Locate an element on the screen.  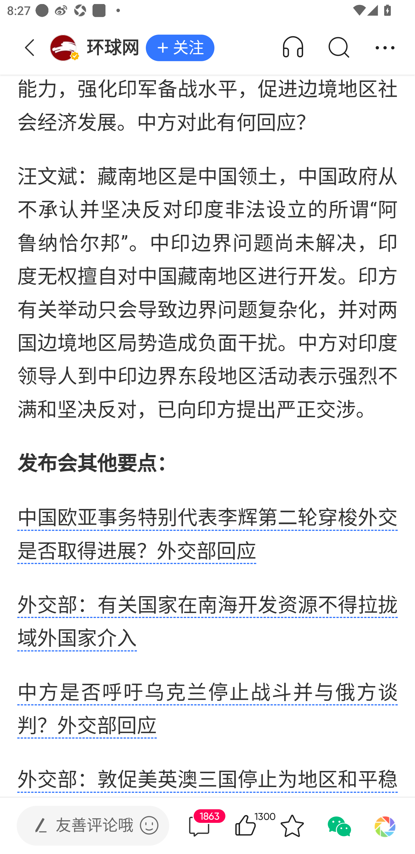
中国欧亚事务特别代表李辉第二轮穿梭外交是否取得进展？外交部回应 is located at coordinates (207, 536).